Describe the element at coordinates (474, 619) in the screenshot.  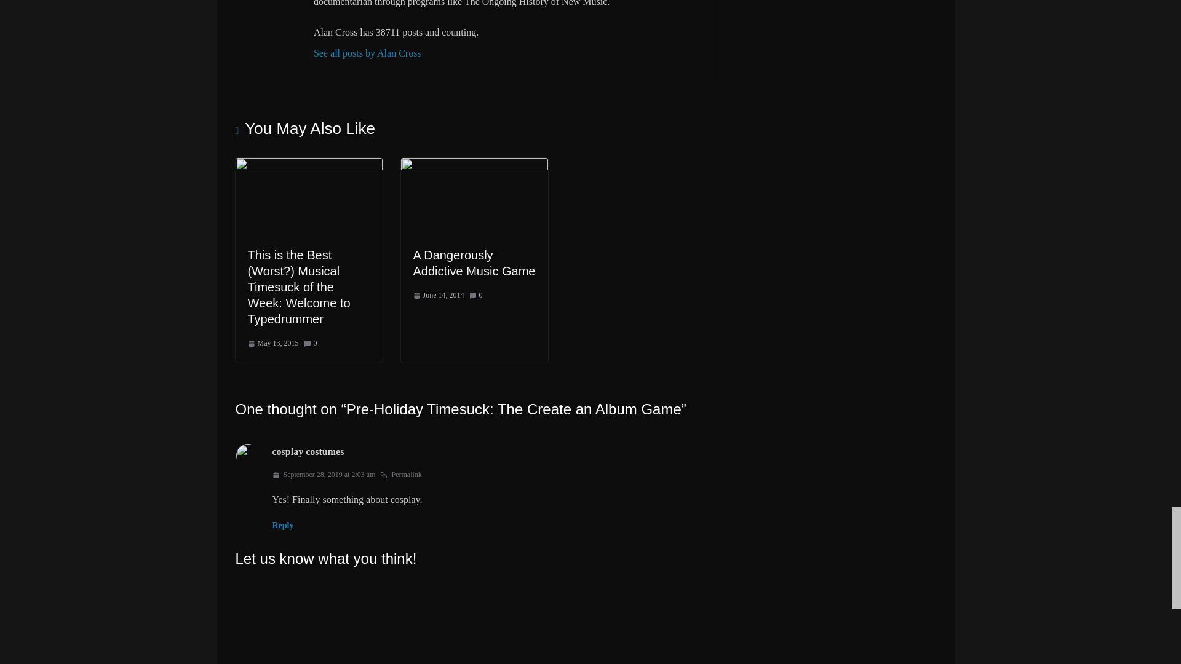
I see `Comment Form` at that location.